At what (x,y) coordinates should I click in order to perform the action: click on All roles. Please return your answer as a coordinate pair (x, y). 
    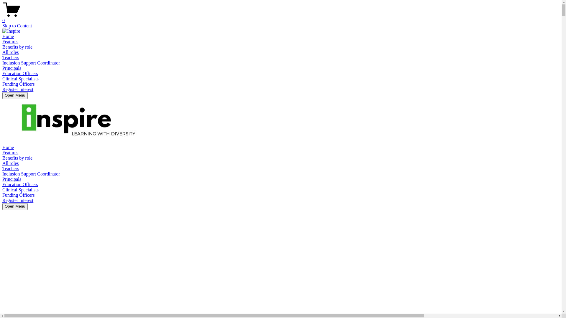
    Looking at the image, I should click on (11, 163).